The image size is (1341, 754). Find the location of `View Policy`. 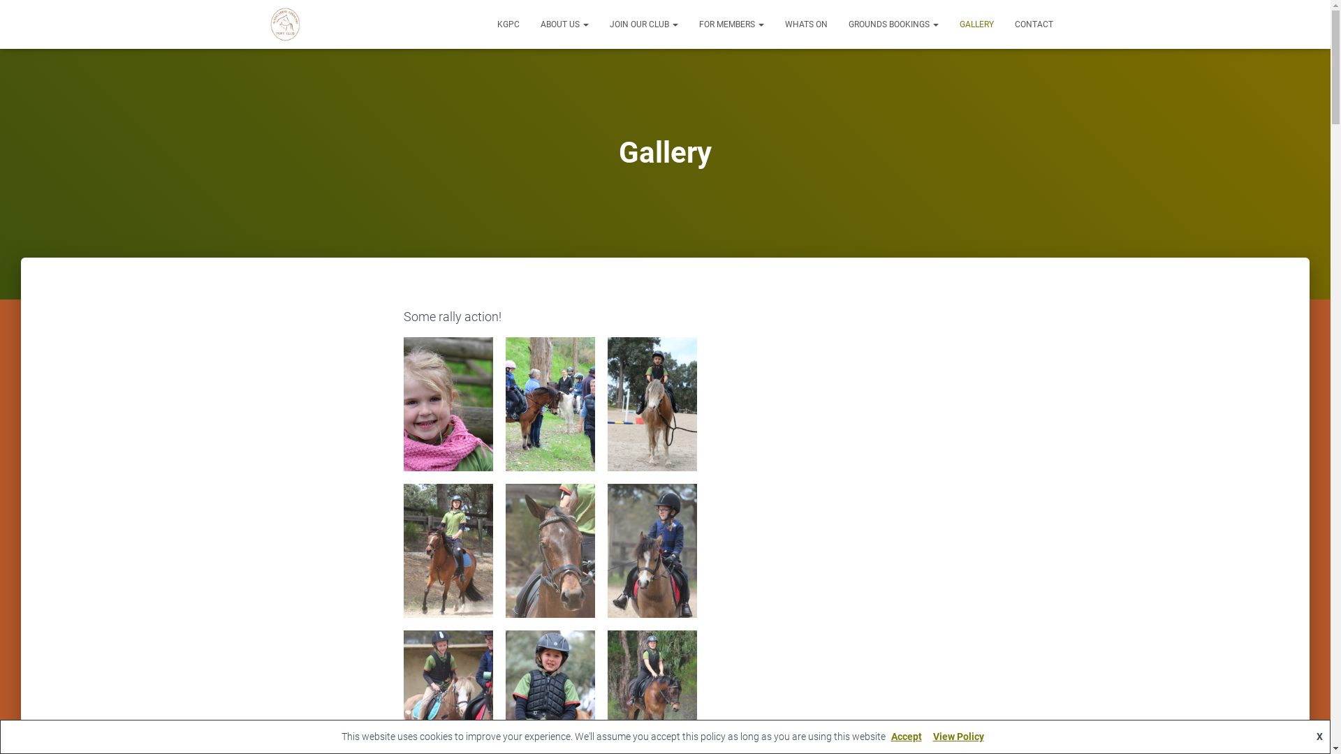

View Policy is located at coordinates (958, 737).